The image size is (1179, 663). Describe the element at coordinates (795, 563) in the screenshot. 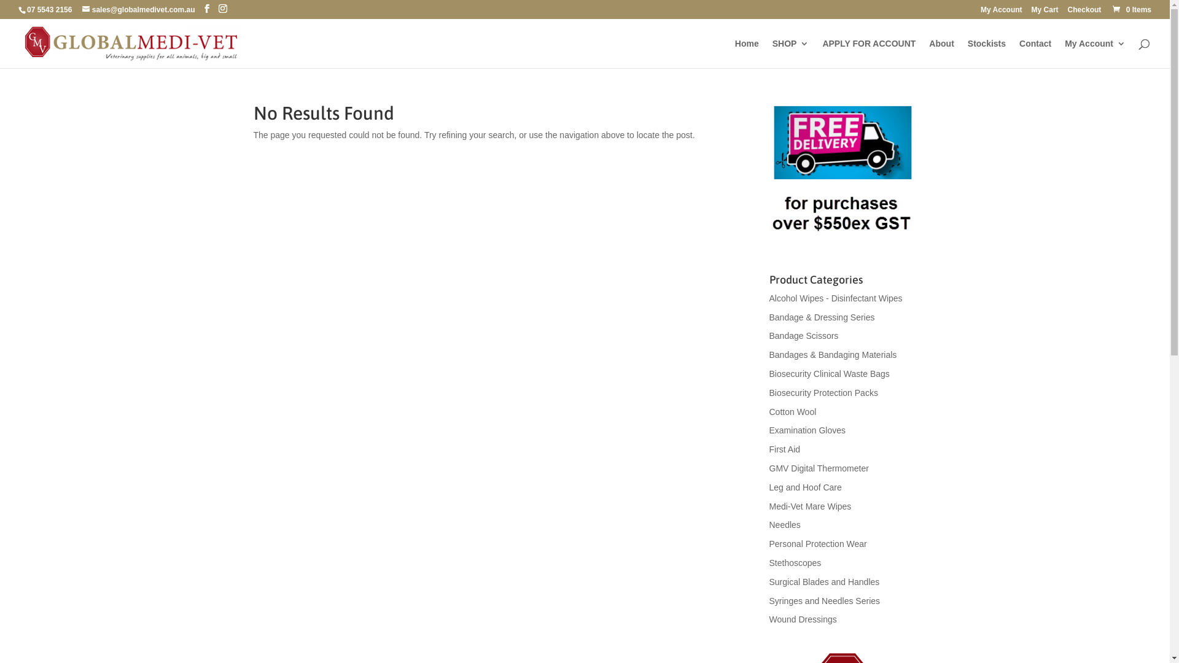

I see `Stethoscopes` at that location.